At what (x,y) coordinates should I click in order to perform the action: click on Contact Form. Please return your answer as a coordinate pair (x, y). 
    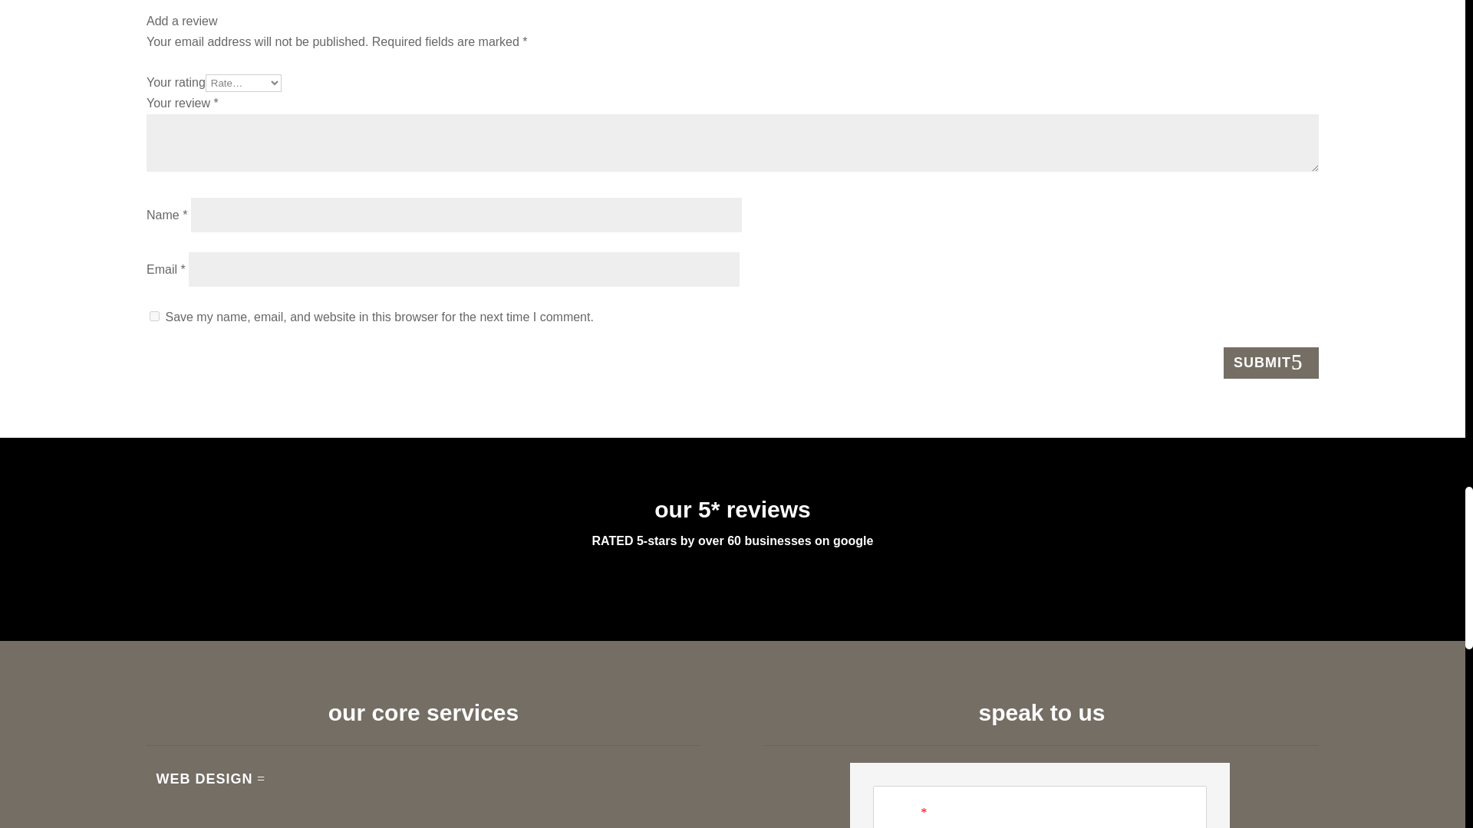
    Looking at the image, I should click on (1040, 795).